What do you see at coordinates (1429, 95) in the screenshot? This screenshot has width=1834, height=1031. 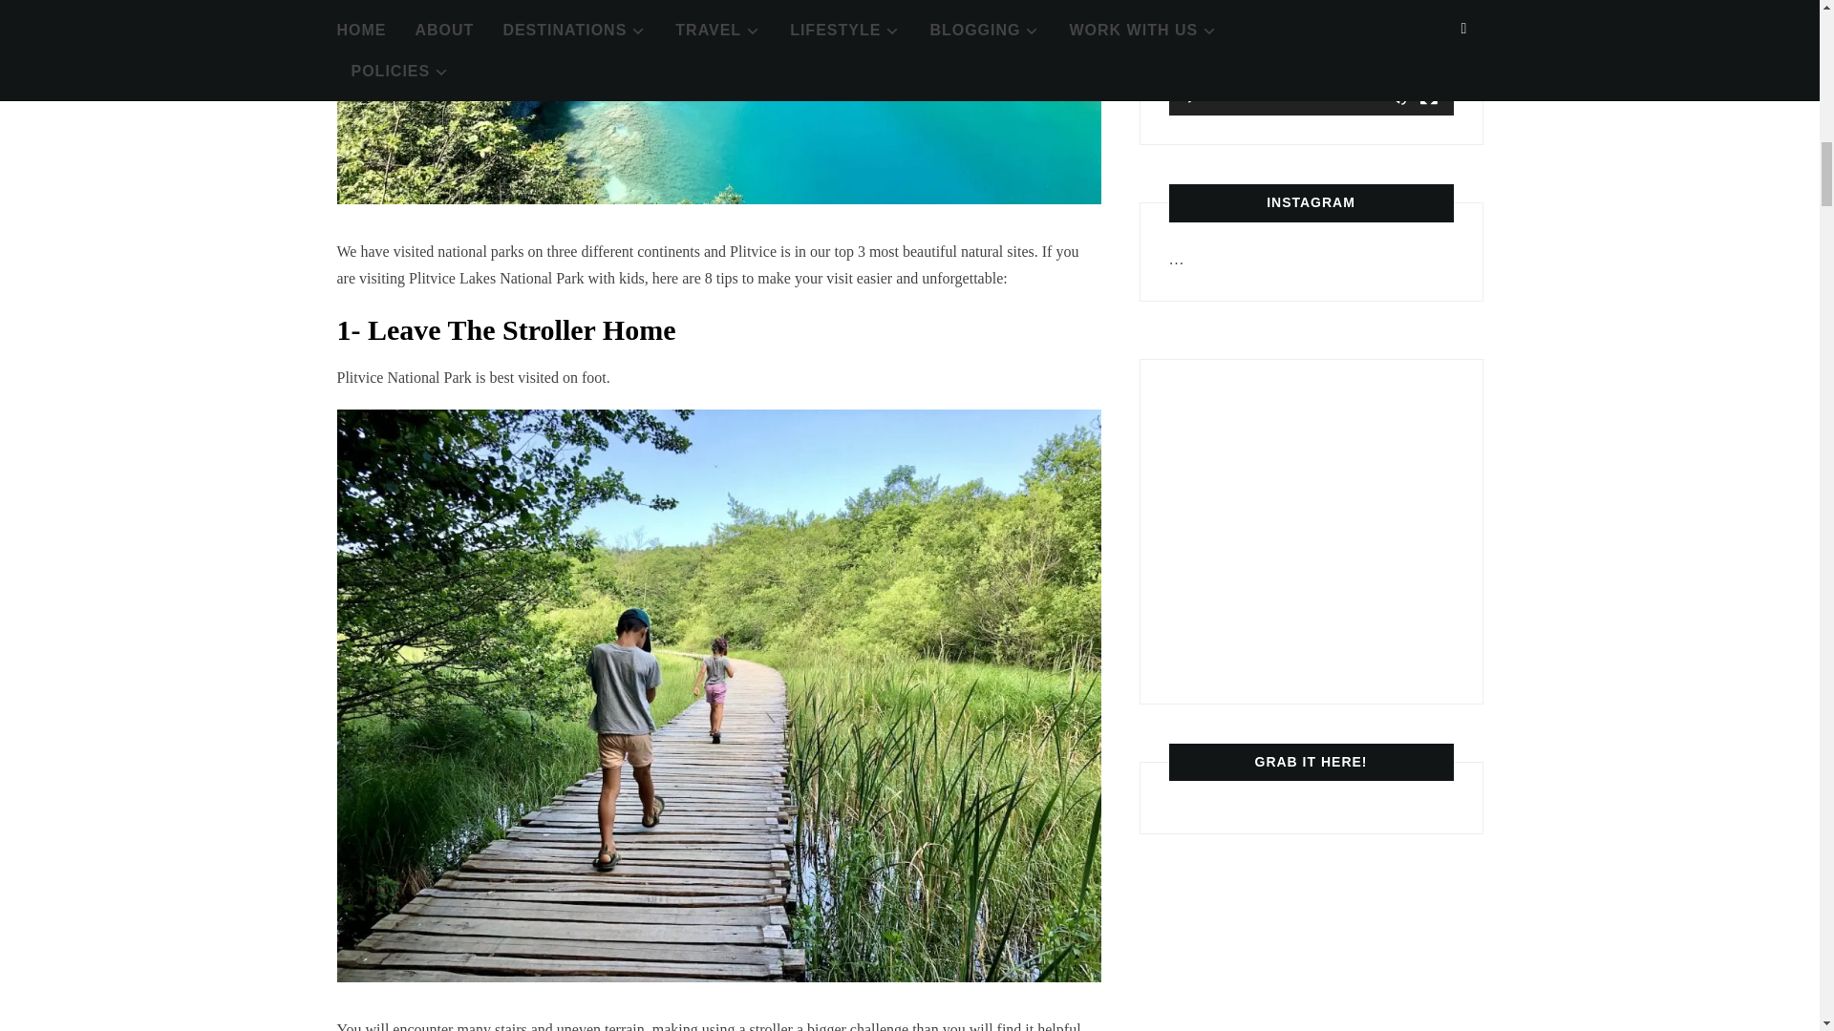 I see `Fullscreen` at bounding box center [1429, 95].